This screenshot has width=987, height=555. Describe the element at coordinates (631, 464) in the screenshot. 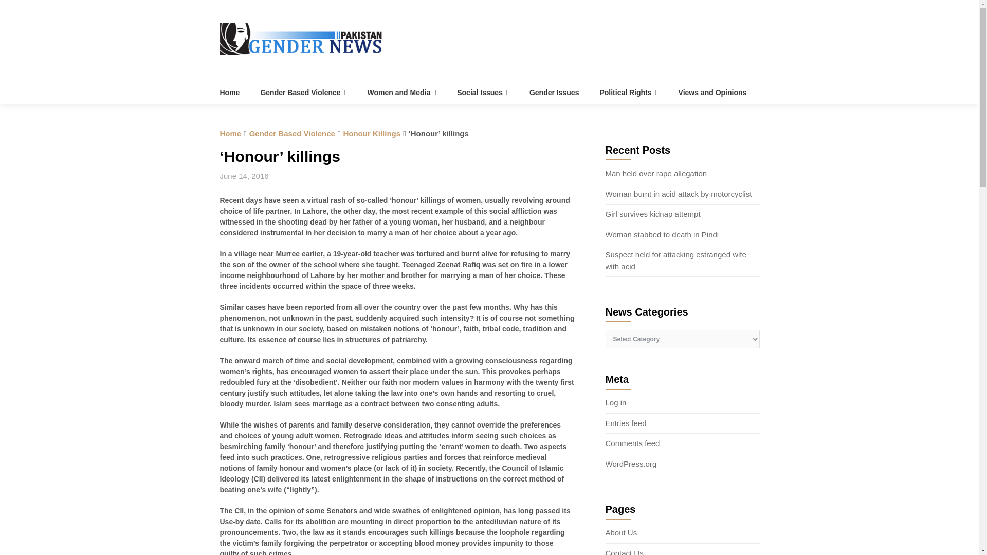

I see `WordPress.org` at that location.